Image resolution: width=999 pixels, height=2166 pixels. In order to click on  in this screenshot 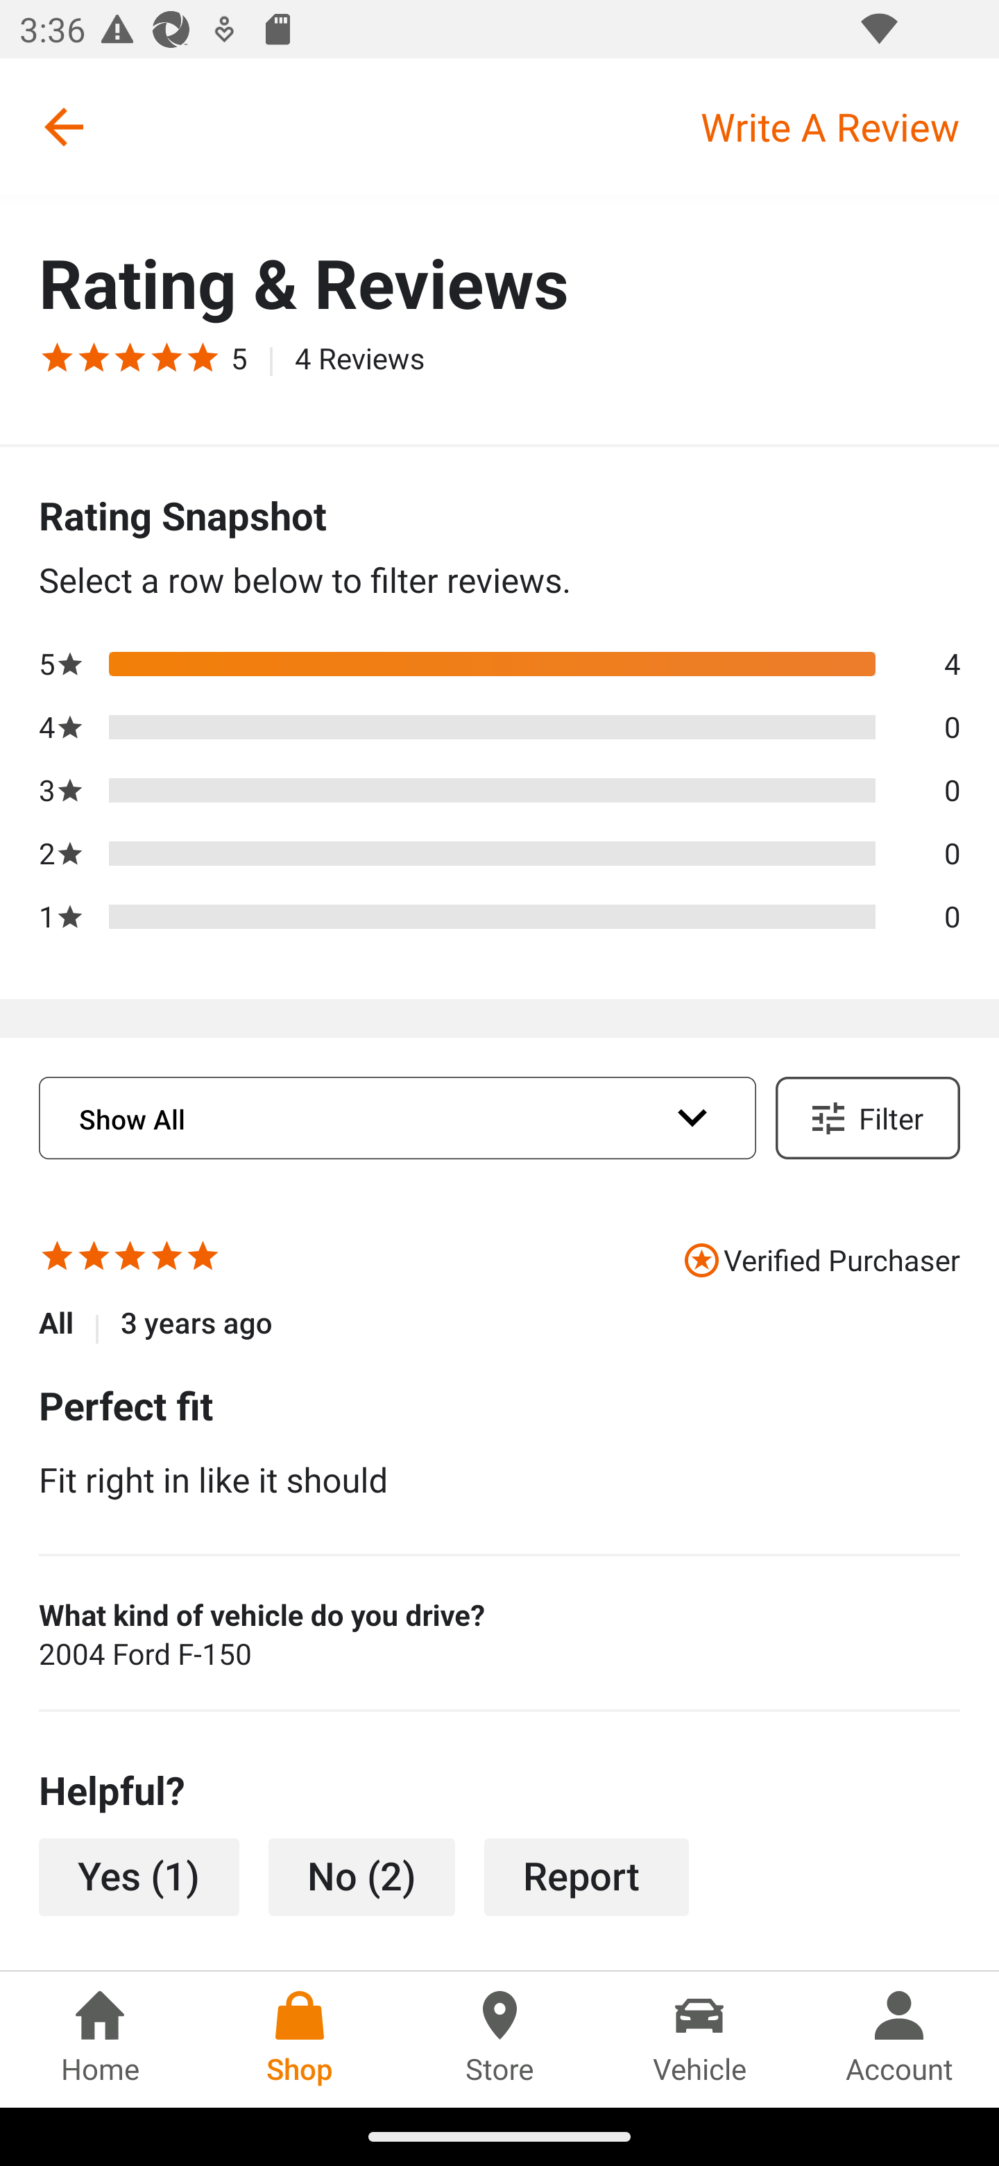, I will do `click(166, 1259)`.